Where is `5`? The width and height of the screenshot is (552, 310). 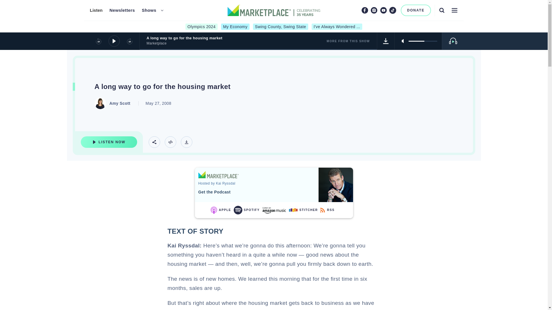 5 is located at coordinates (423, 41).